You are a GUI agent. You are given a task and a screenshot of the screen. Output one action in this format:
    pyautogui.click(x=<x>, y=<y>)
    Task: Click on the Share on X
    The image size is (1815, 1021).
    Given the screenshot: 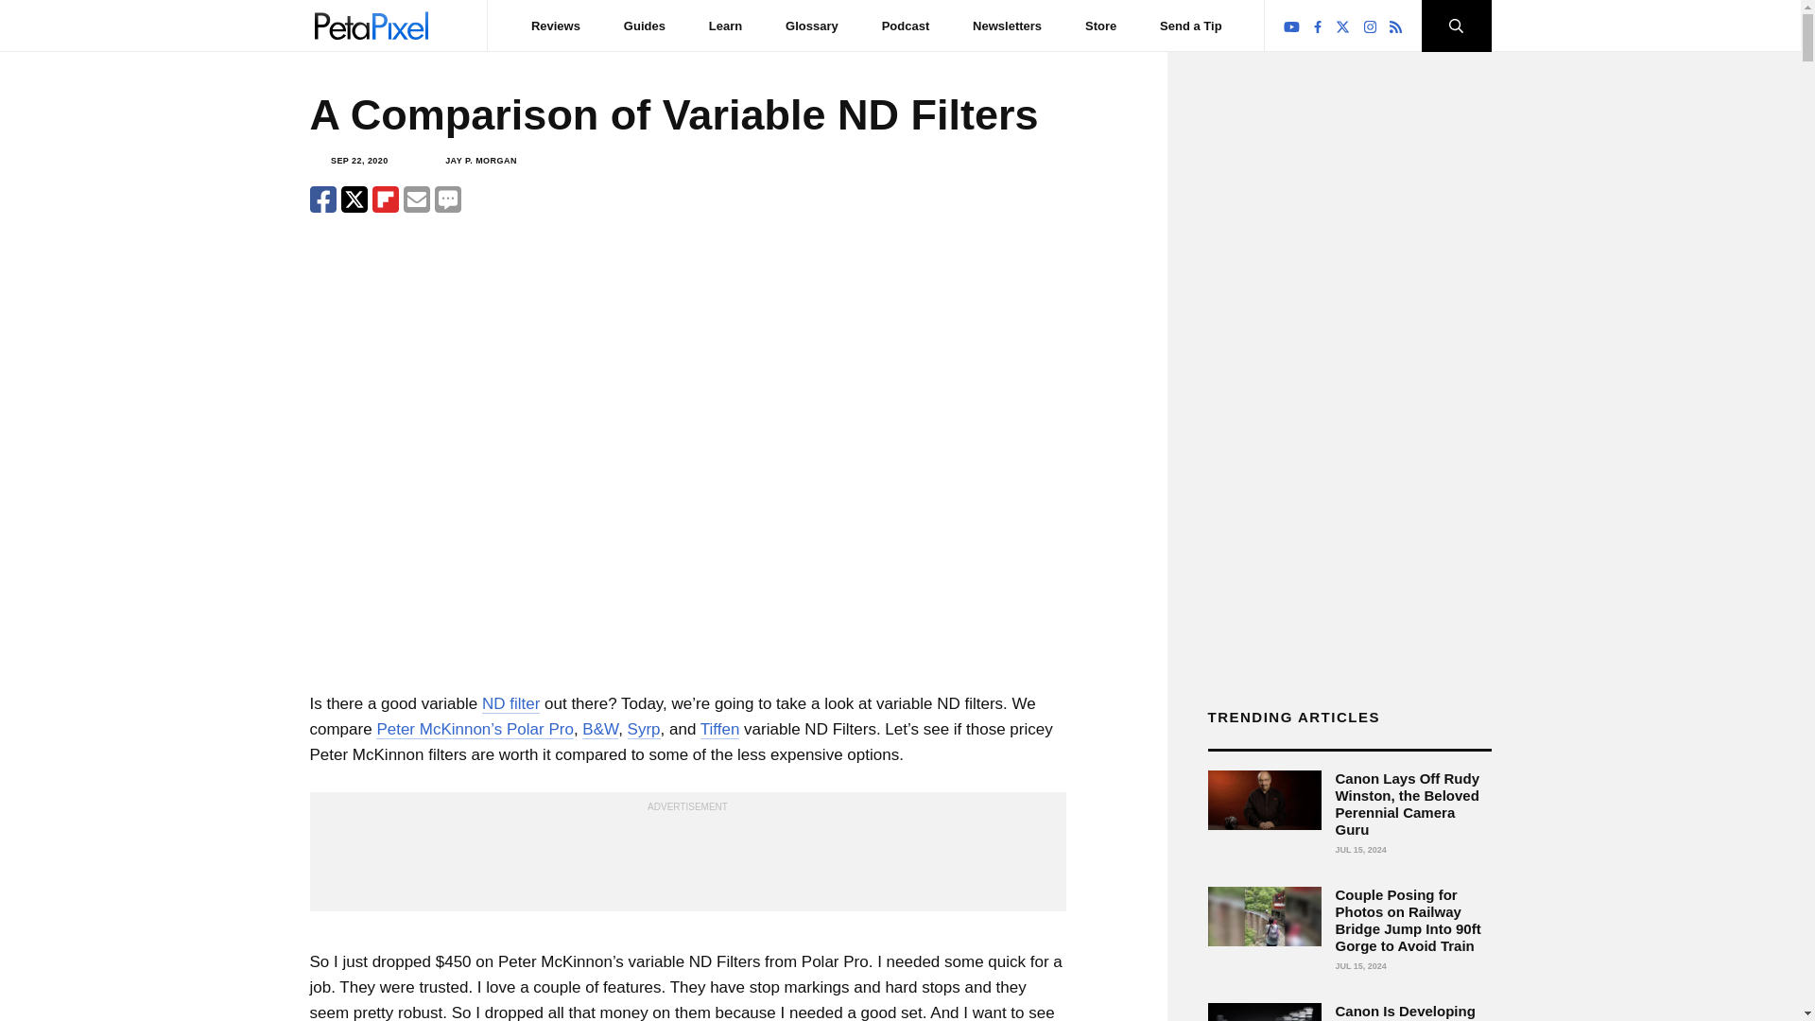 What is the action you would take?
    pyautogui.click(x=354, y=199)
    